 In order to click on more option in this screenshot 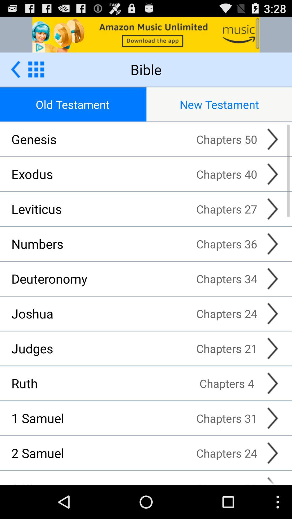, I will do `click(36, 69)`.